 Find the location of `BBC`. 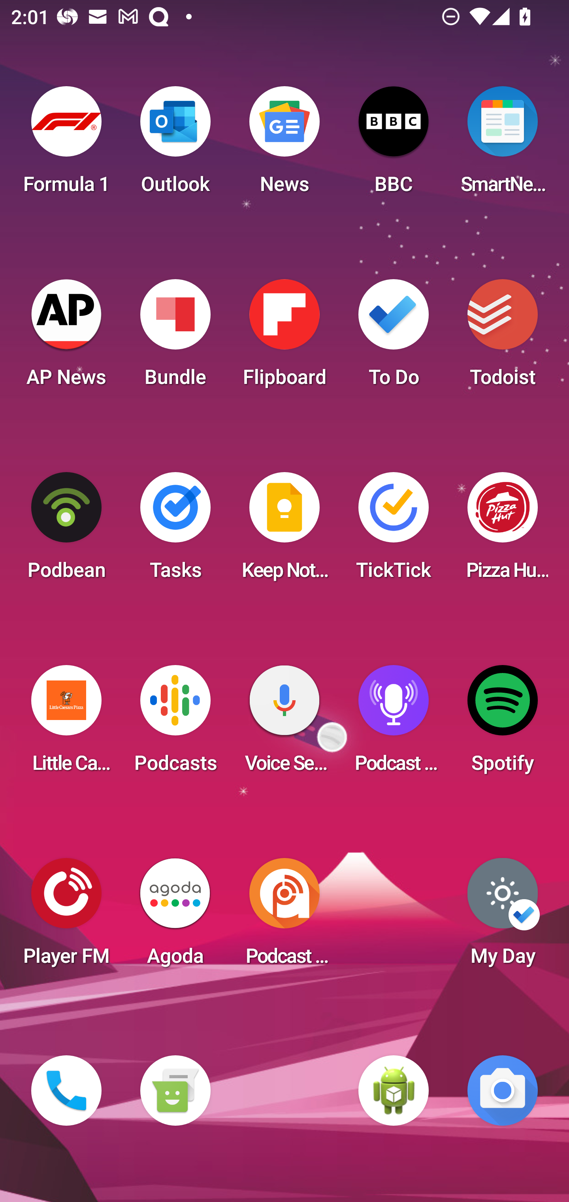

BBC is located at coordinates (394, 145).